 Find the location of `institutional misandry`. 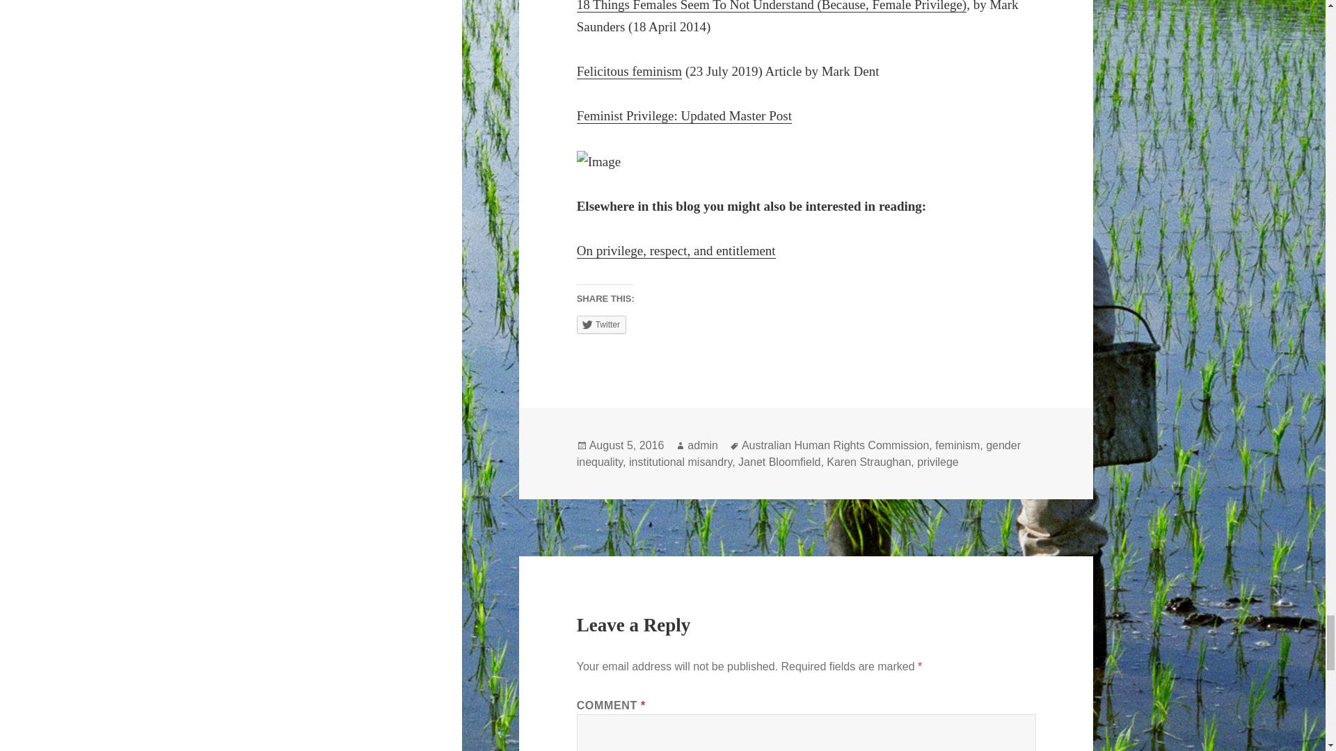

institutional misandry is located at coordinates (681, 462).